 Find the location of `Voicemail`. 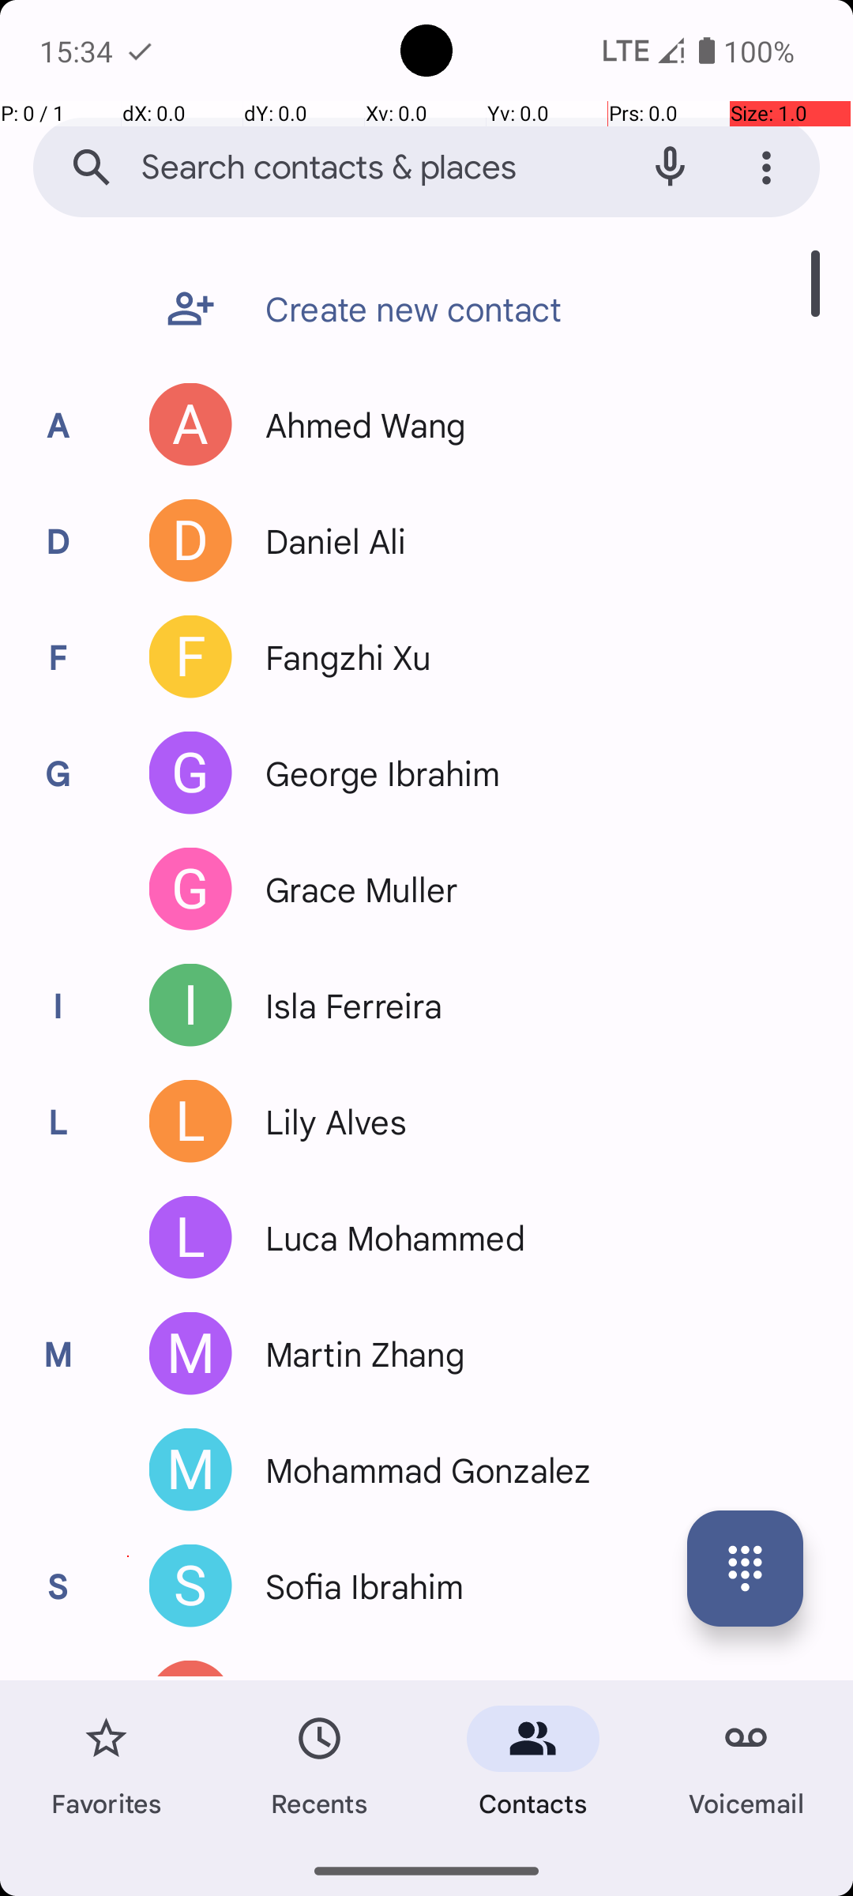

Voicemail is located at coordinates (746, 1763).